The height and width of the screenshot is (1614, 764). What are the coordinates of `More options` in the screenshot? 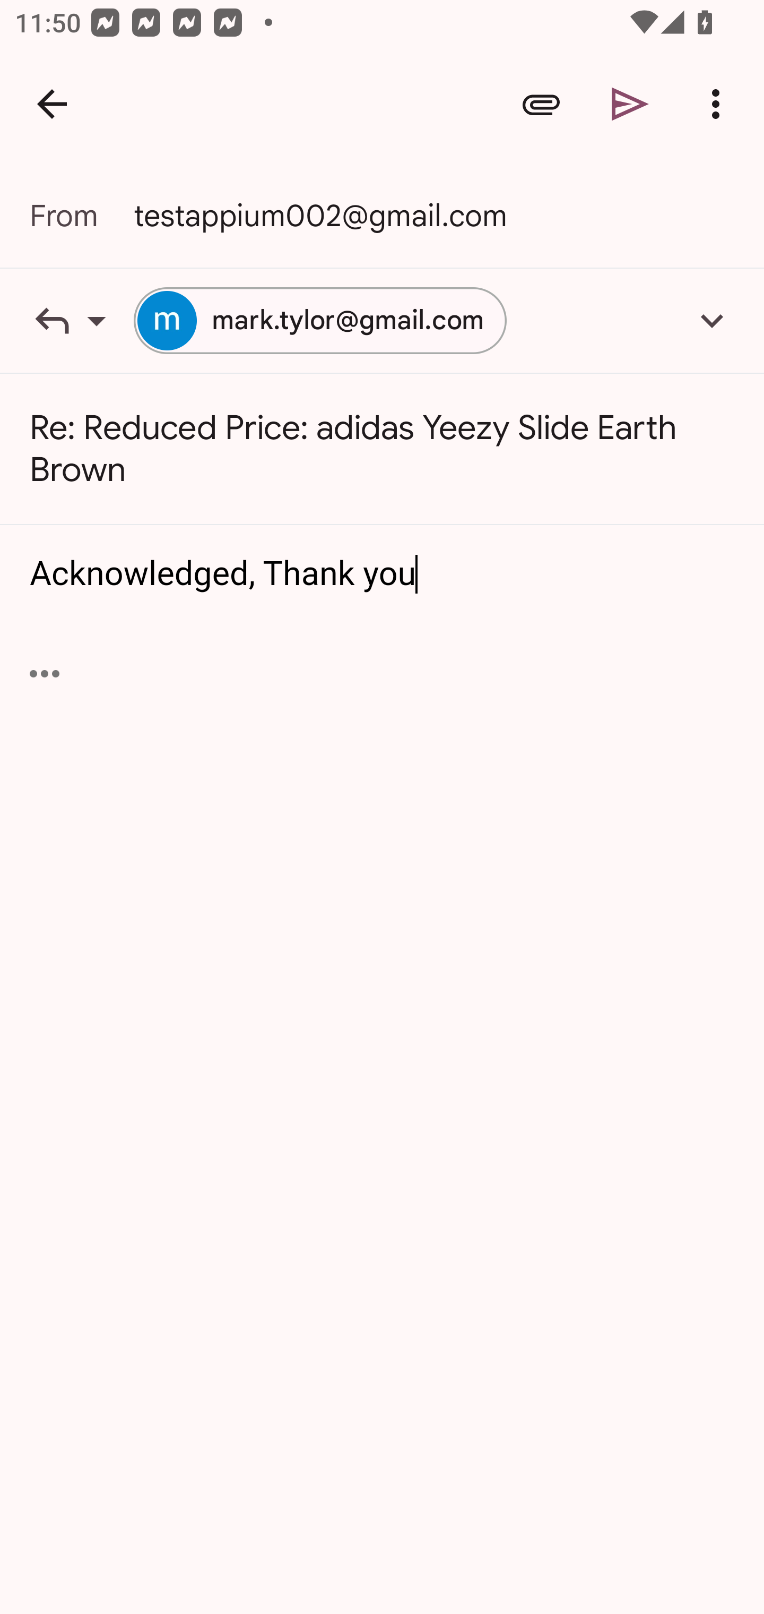 It's located at (719, 104).